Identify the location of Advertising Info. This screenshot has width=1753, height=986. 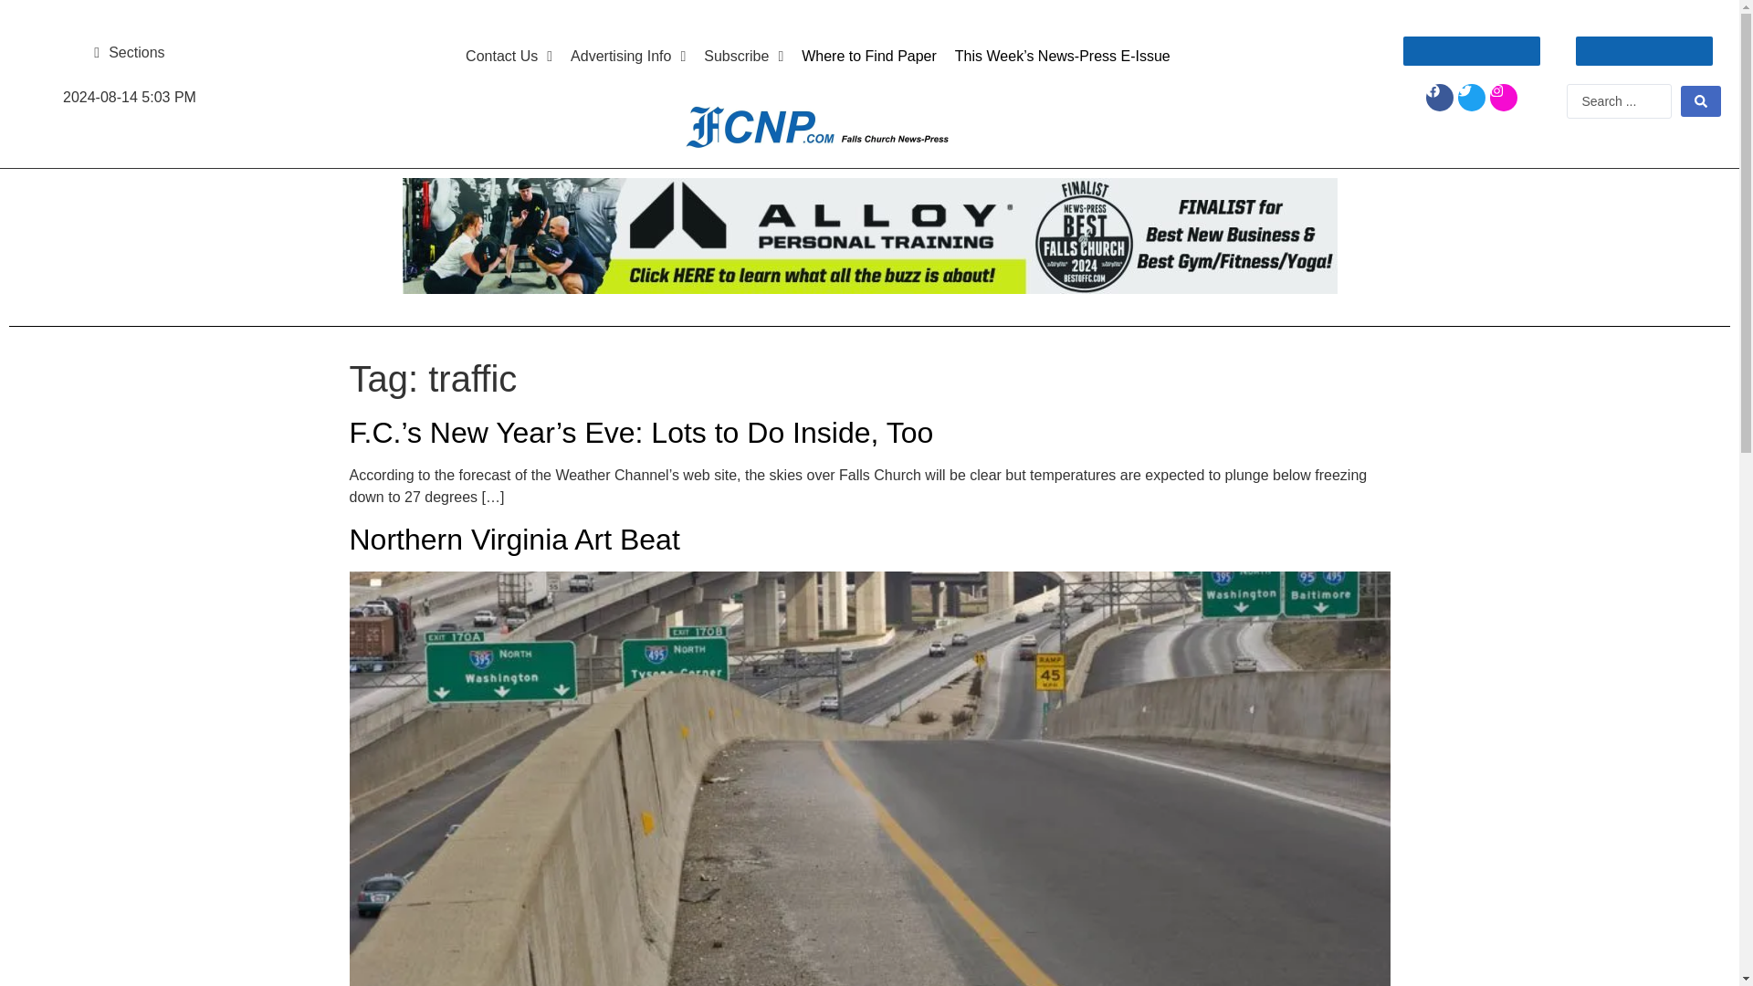
(627, 57).